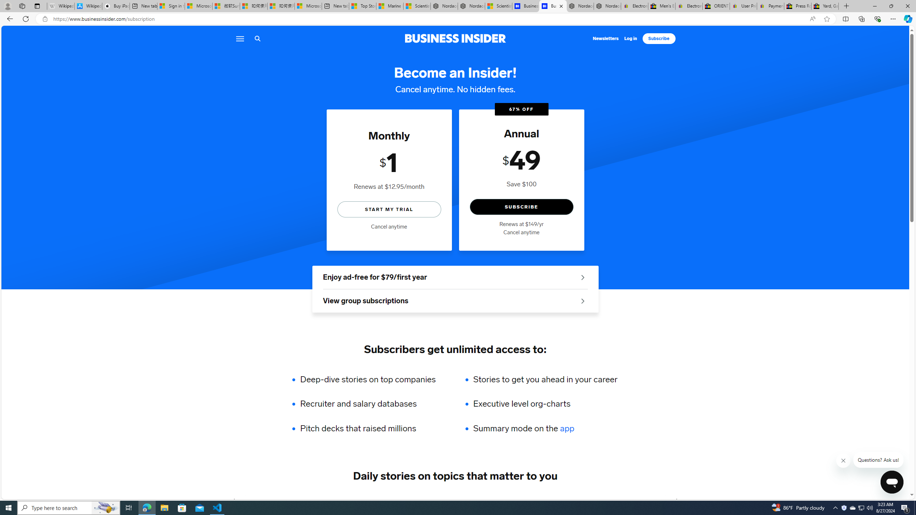 The height and width of the screenshot is (515, 916). Describe the element at coordinates (521, 232) in the screenshot. I see `Cancel anytime` at that location.